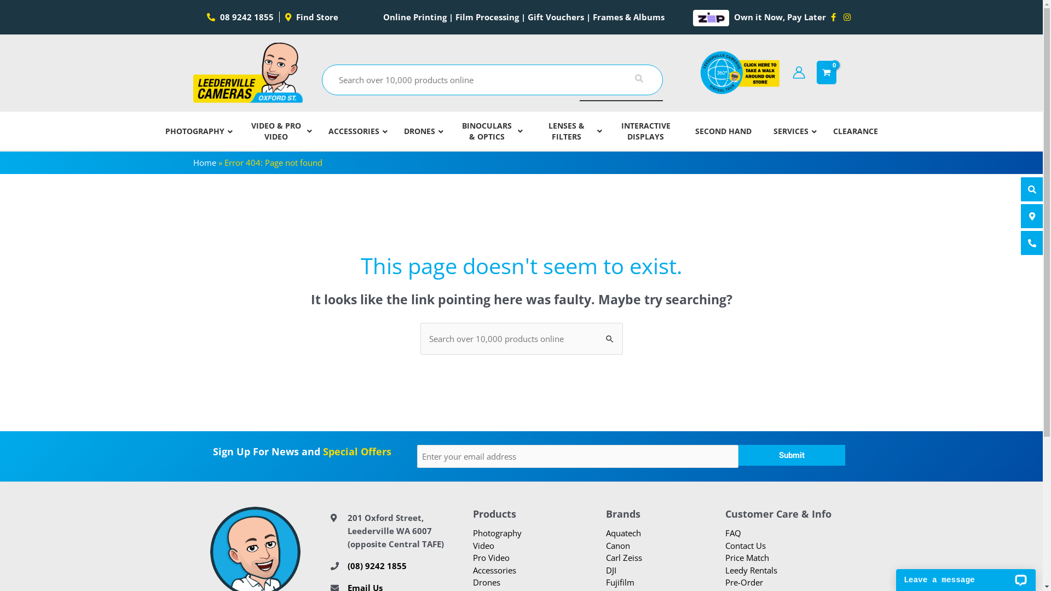 The height and width of the screenshot is (591, 1051). What do you see at coordinates (617, 546) in the screenshot?
I see `Canon` at bounding box center [617, 546].